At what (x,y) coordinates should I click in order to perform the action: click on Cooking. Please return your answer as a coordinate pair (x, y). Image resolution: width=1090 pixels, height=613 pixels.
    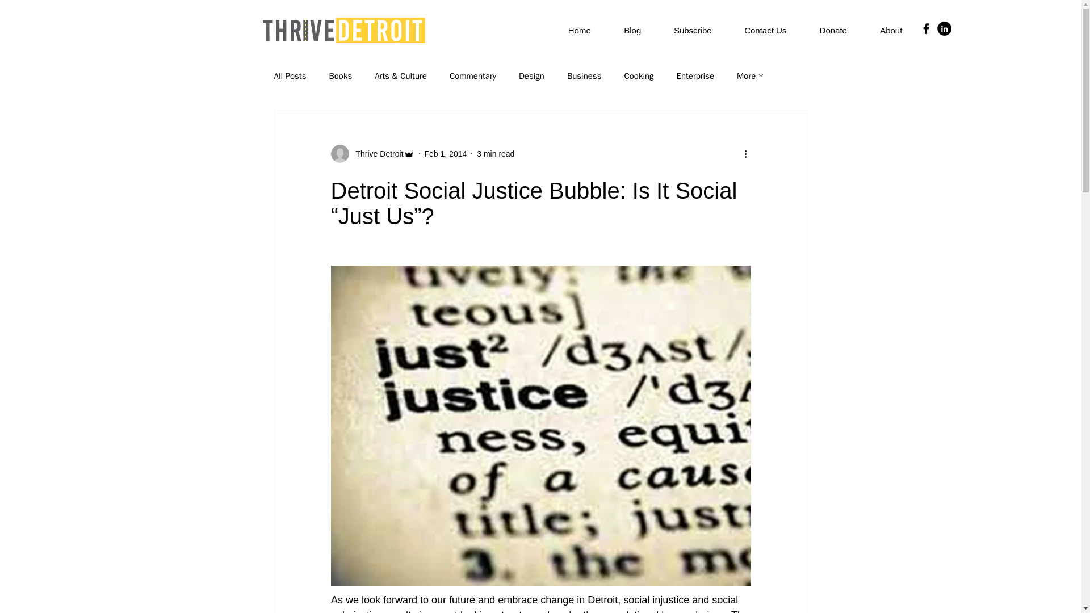
    Looking at the image, I should click on (638, 75).